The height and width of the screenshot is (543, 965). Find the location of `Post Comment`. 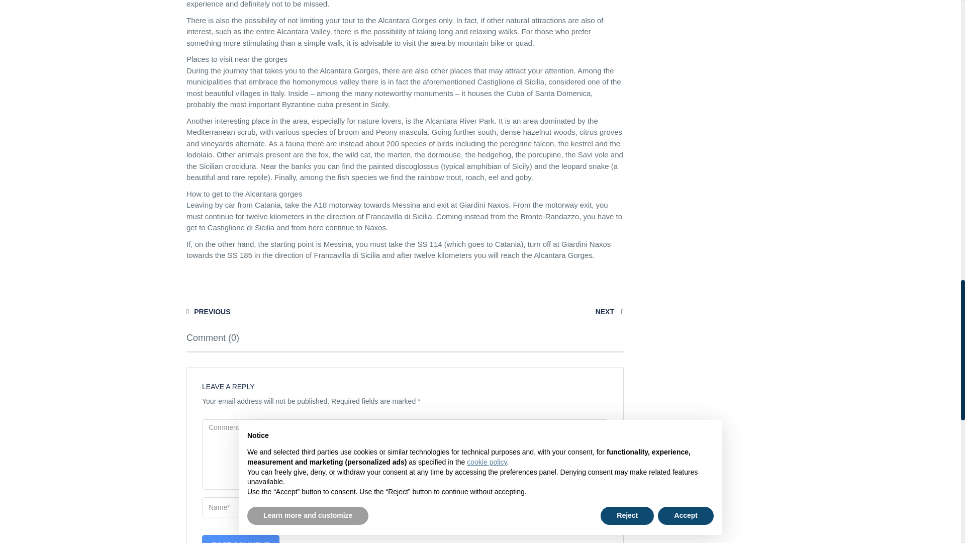

Post Comment is located at coordinates (240, 539).